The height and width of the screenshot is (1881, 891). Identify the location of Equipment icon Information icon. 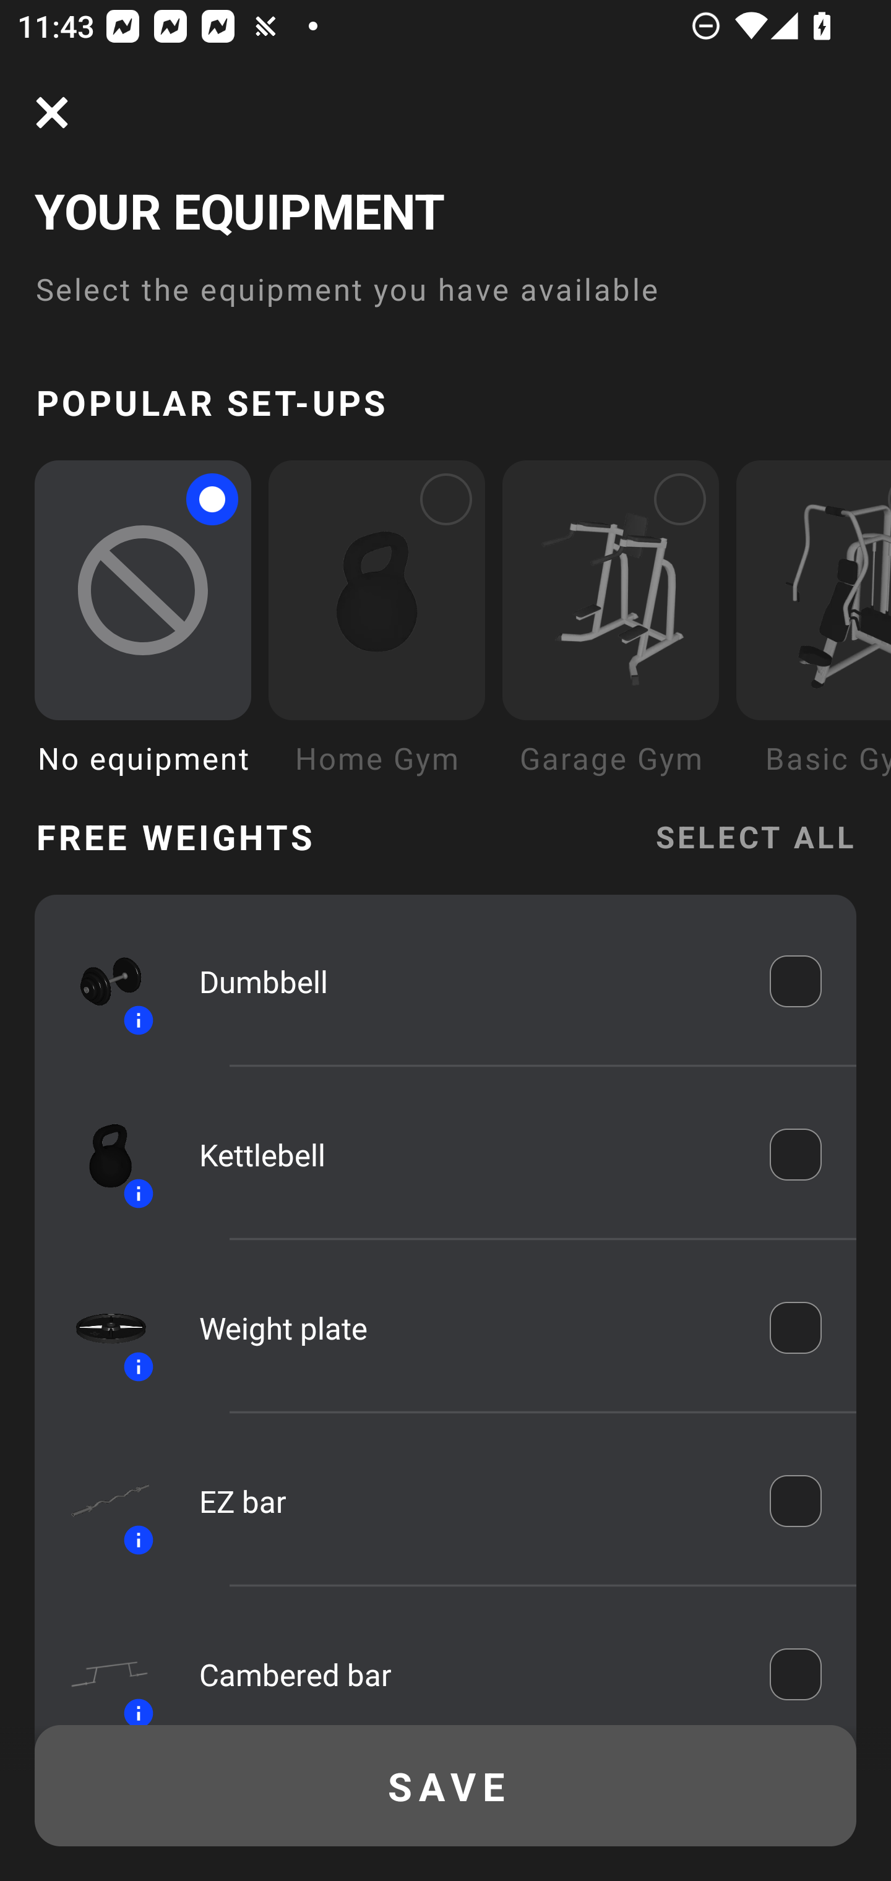
(100, 981).